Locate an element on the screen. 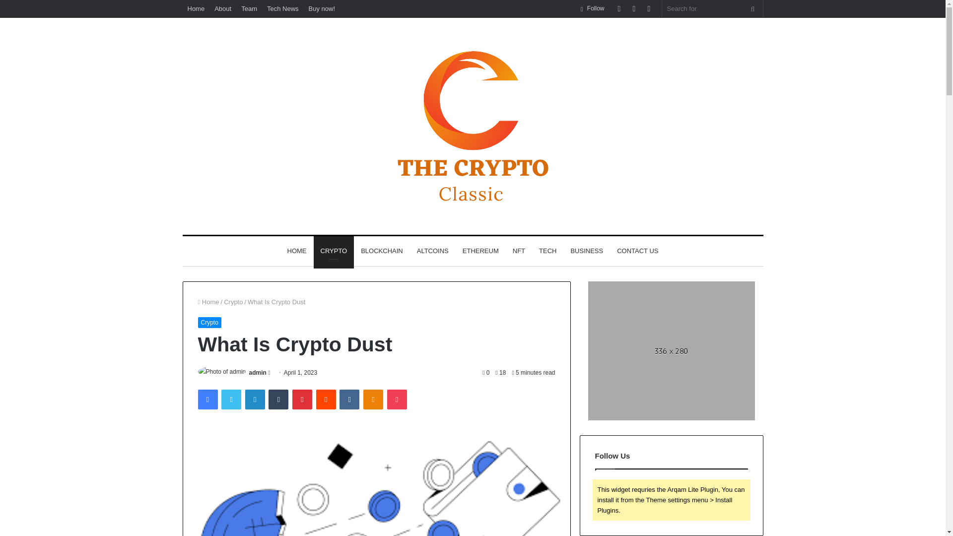  Tech News is located at coordinates (283, 8).